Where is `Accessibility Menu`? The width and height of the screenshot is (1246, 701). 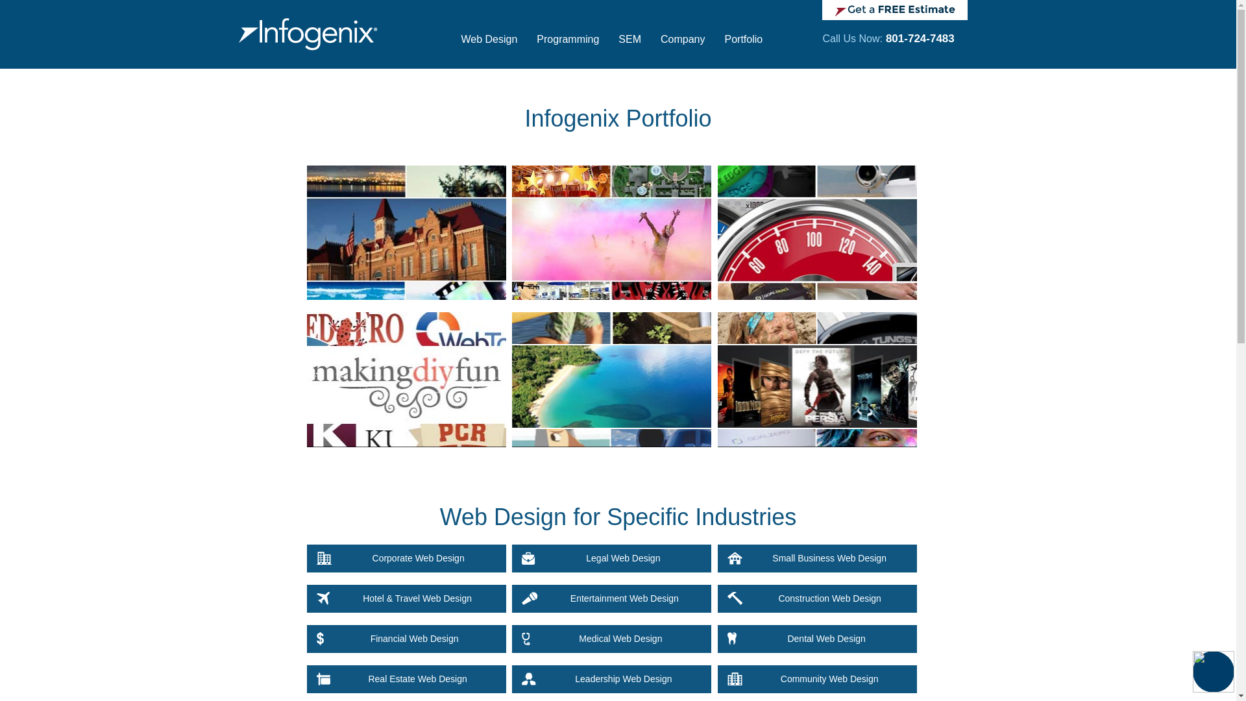
Accessibility Menu is located at coordinates (1214, 672).